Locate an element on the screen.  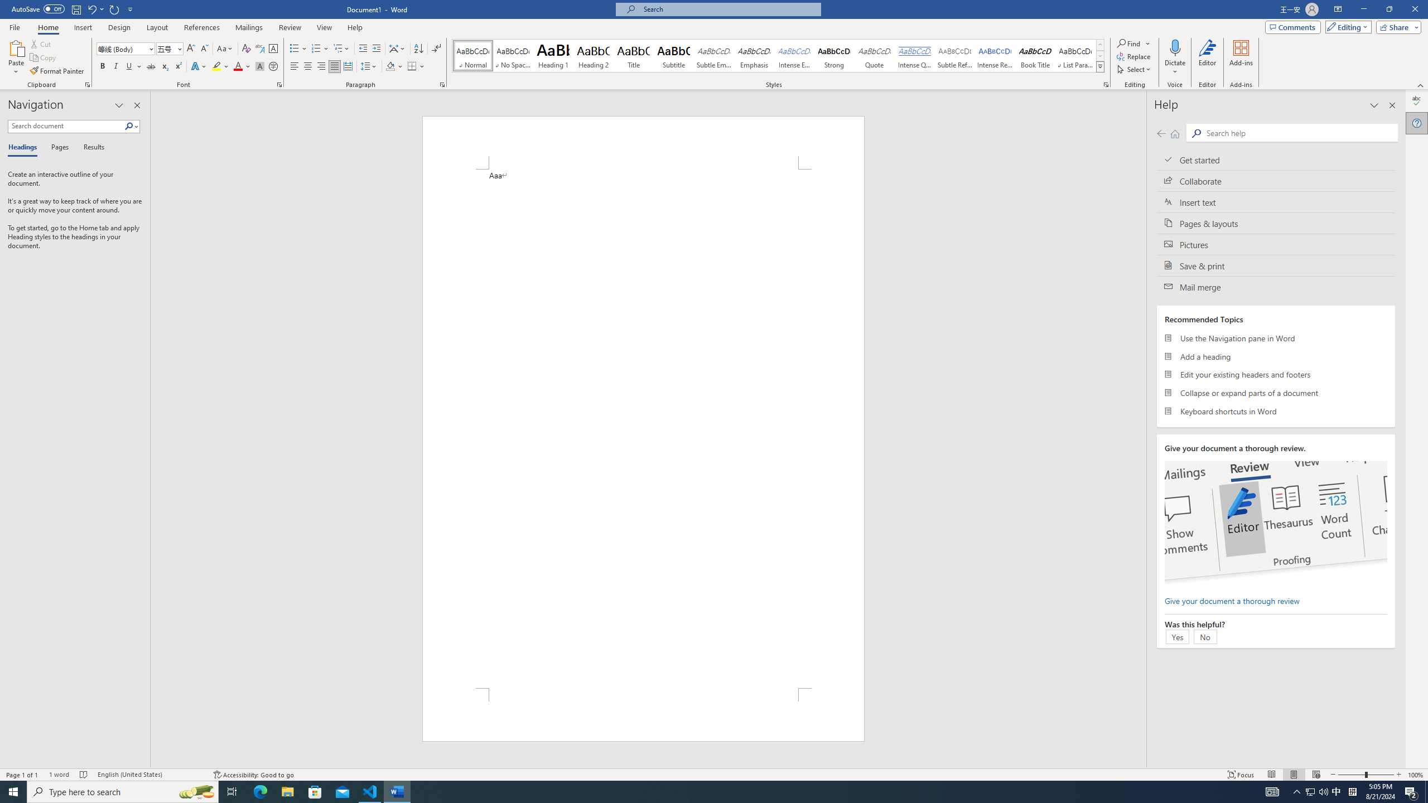
Search is located at coordinates (129, 126).